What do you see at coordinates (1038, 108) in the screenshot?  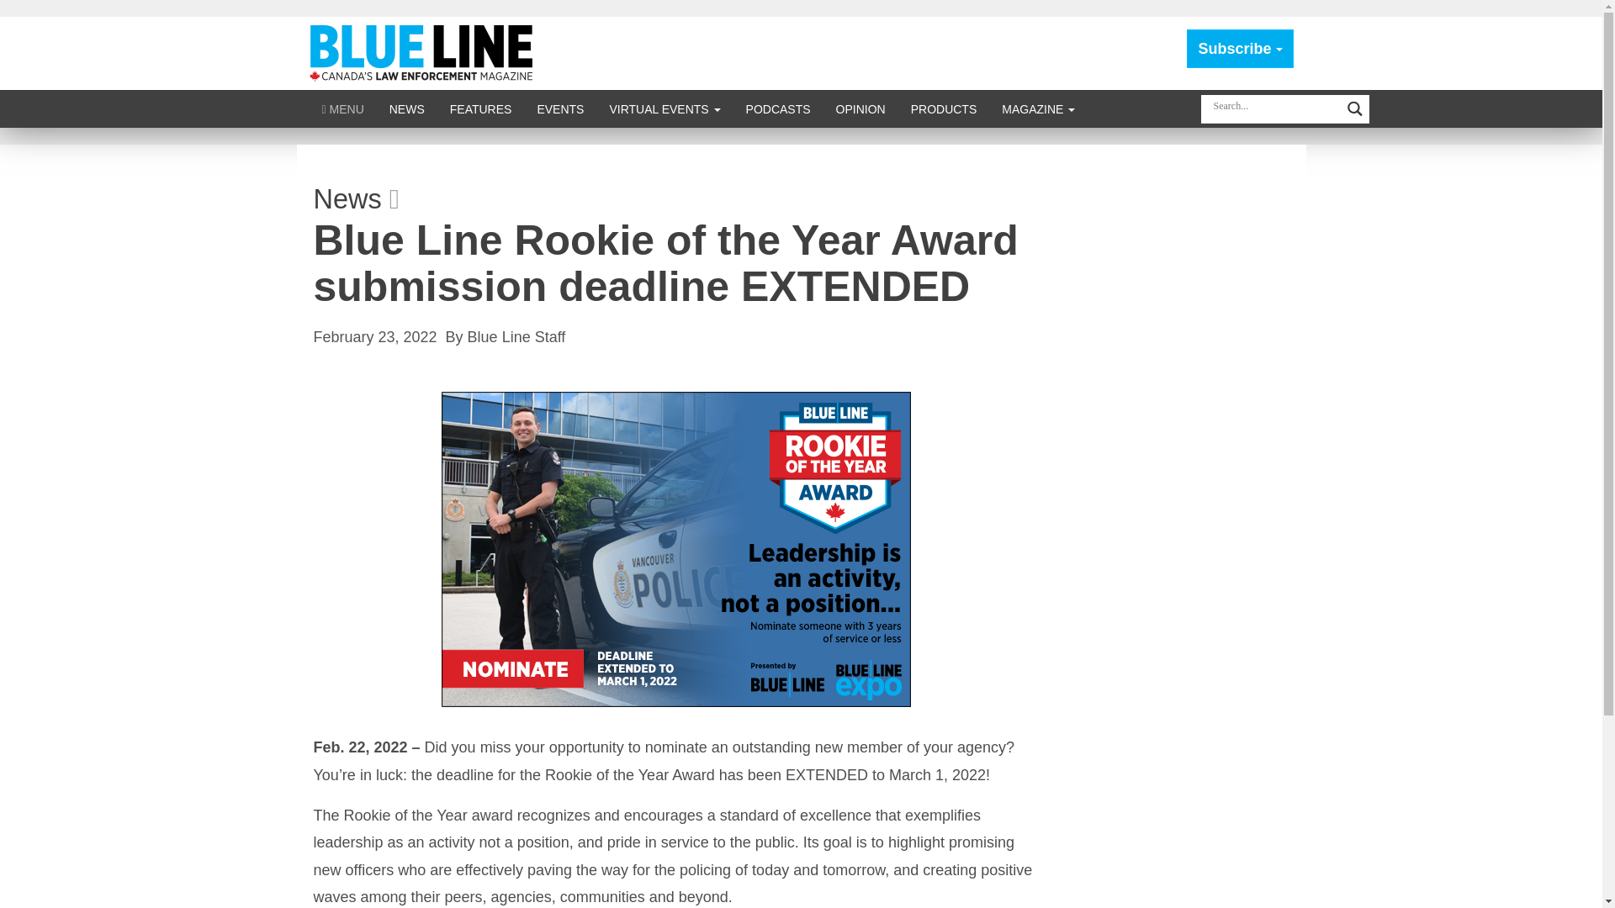 I see `MAGAZINE` at bounding box center [1038, 108].